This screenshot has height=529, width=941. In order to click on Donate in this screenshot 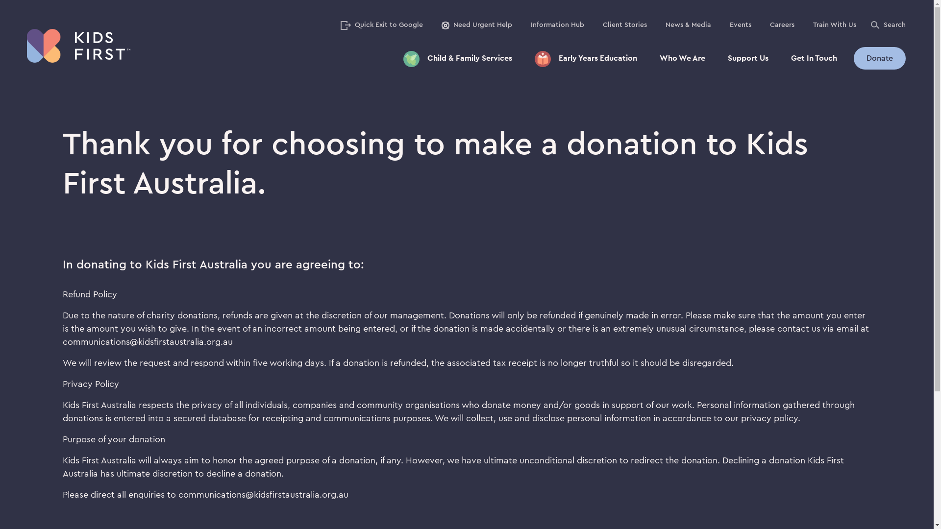, I will do `click(880, 58)`.